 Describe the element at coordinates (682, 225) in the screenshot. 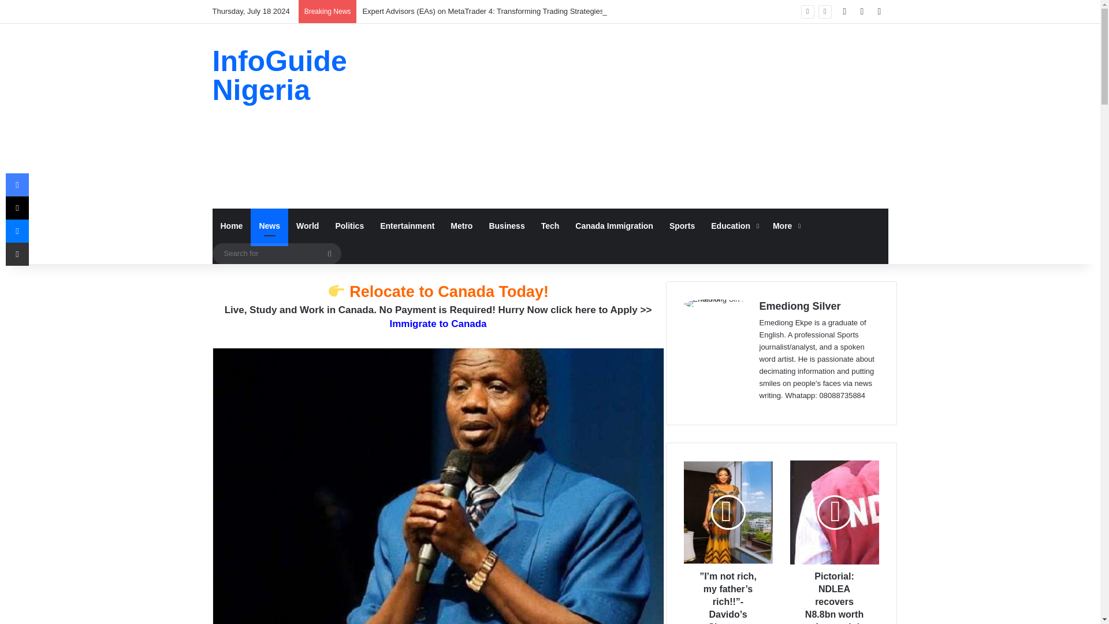

I see `Sports` at that location.